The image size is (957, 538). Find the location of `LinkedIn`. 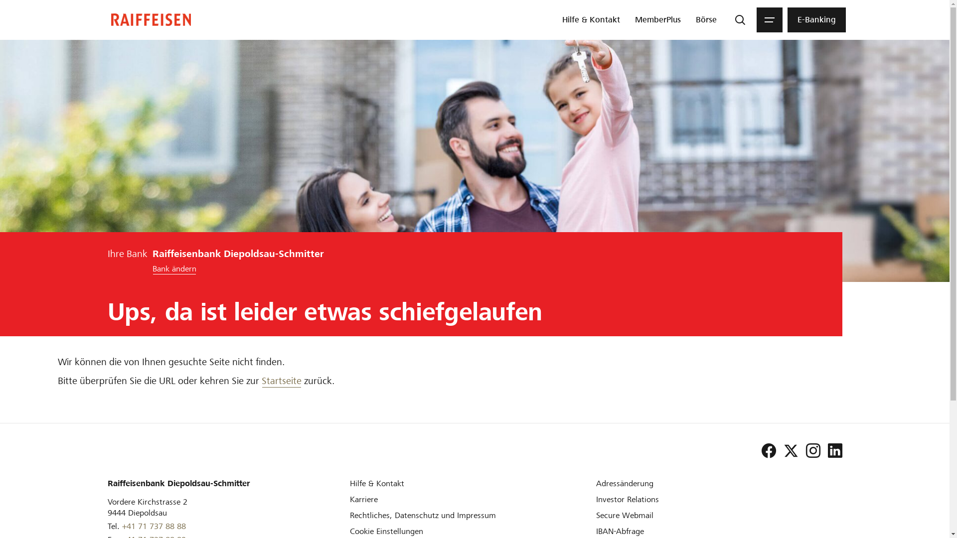

LinkedIn is located at coordinates (831, 451).